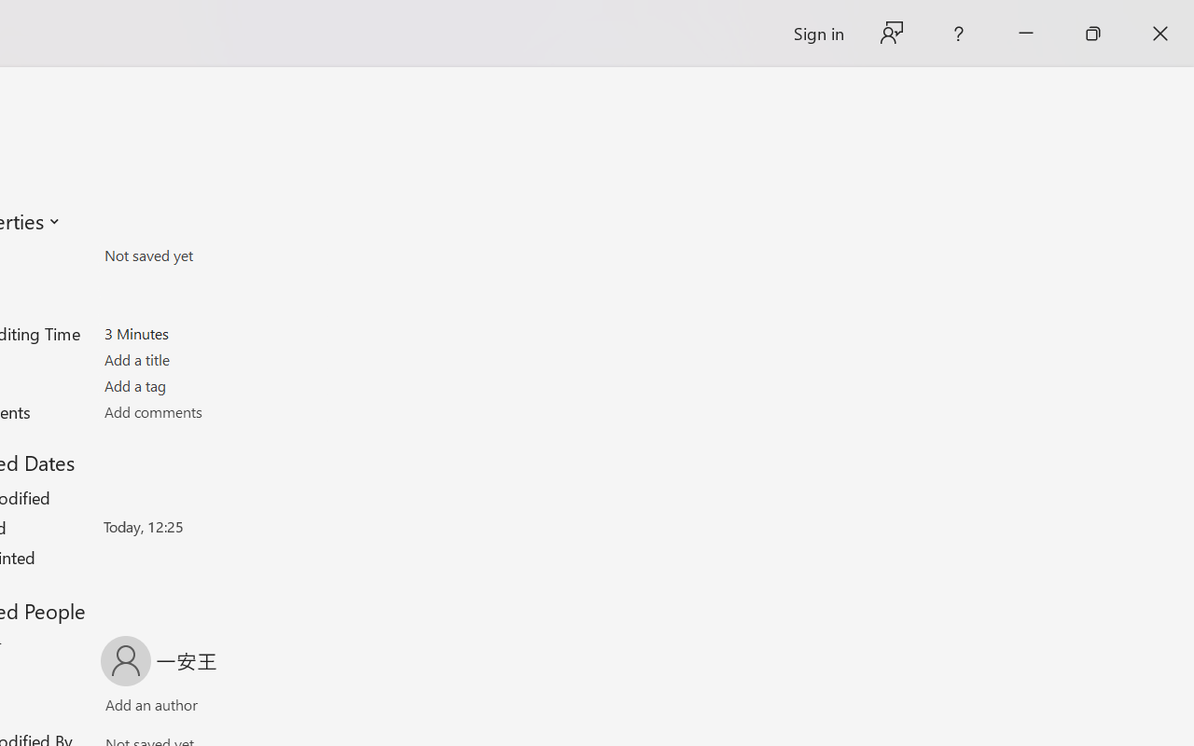  Describe the element at coordinates (213, 308) in the screenshot. I see `Words` at that location.